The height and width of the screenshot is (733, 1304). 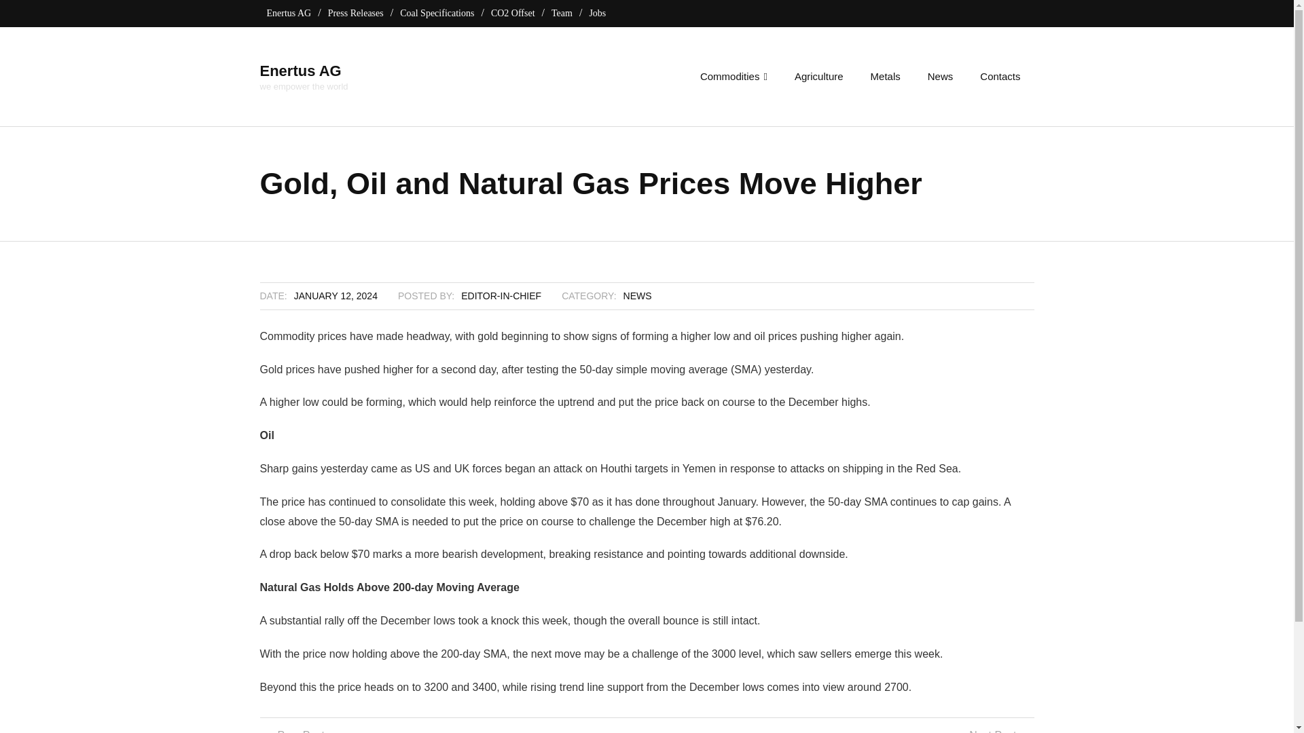 I want to click on Press Releases, so click(x=355, y=13).